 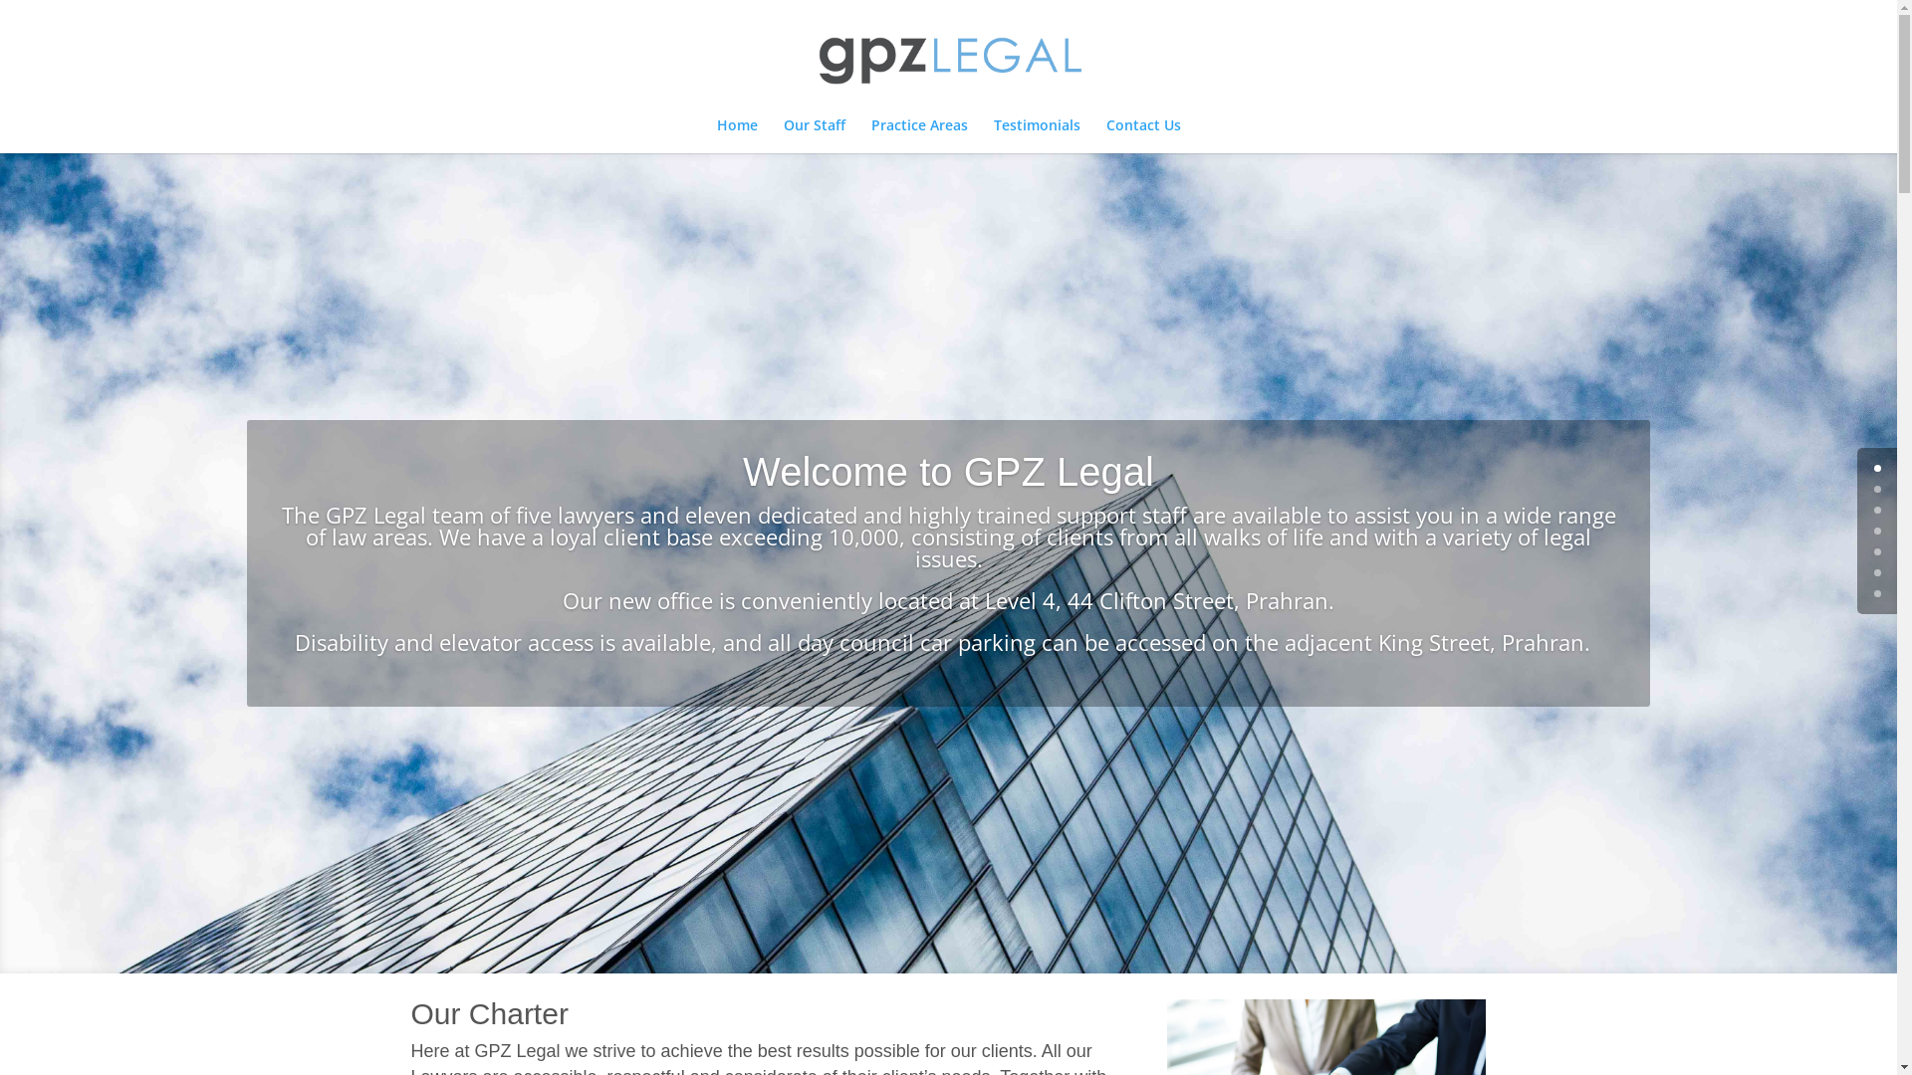 What do you see at coordinates (1878, 593) in the screenshot?
I see `6` at bounding box center [1878, 593].